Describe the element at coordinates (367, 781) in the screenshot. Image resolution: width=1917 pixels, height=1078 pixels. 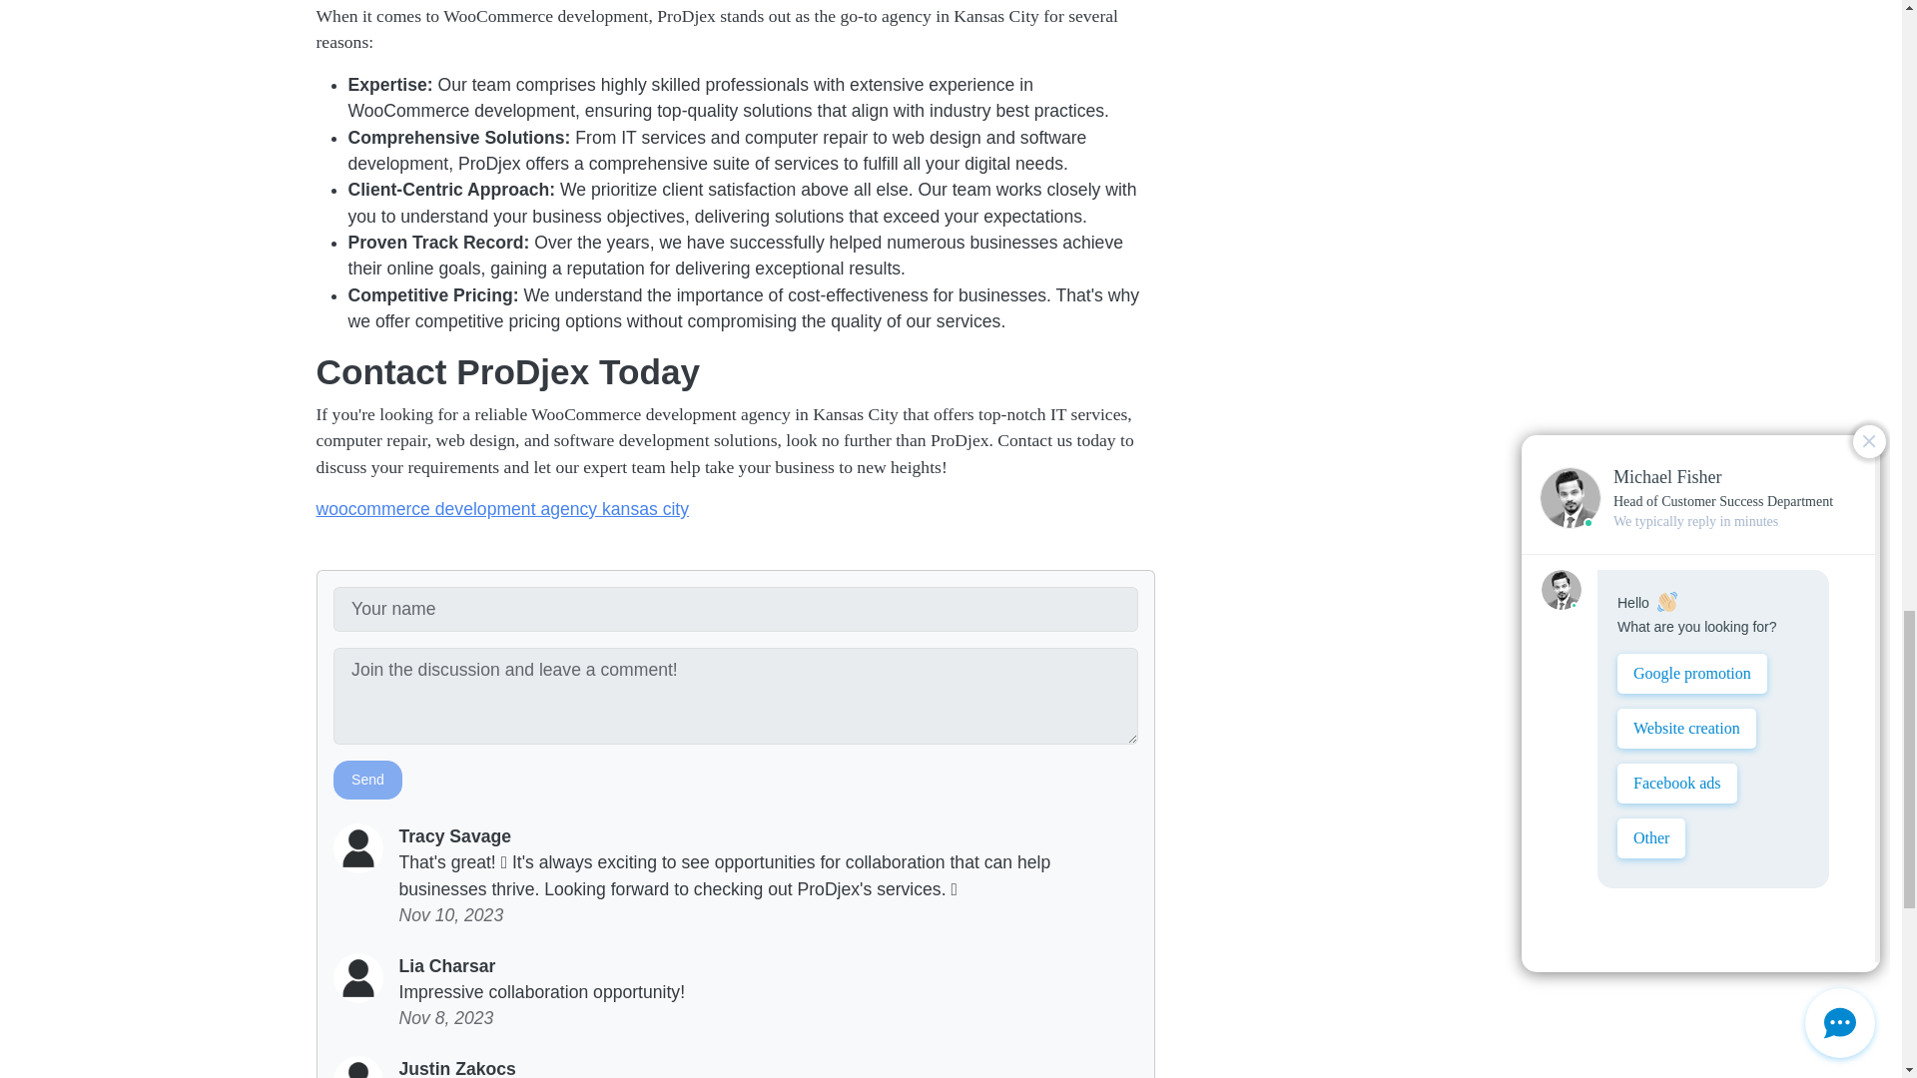
I see `Send` at that location.